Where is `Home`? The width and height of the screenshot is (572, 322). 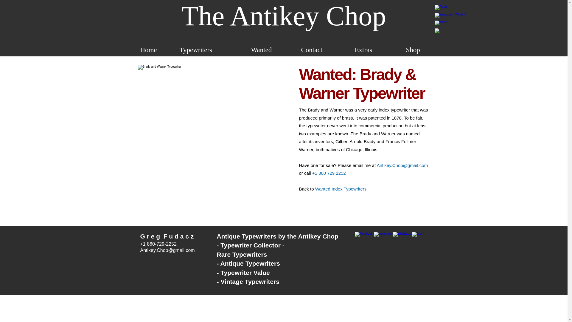
Home is located at coordinates (148, 50).